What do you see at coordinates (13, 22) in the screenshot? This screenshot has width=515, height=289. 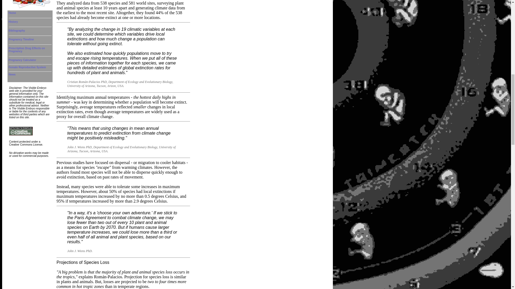 I see `The Maternal Timeline` at bounding box center [13, 22].